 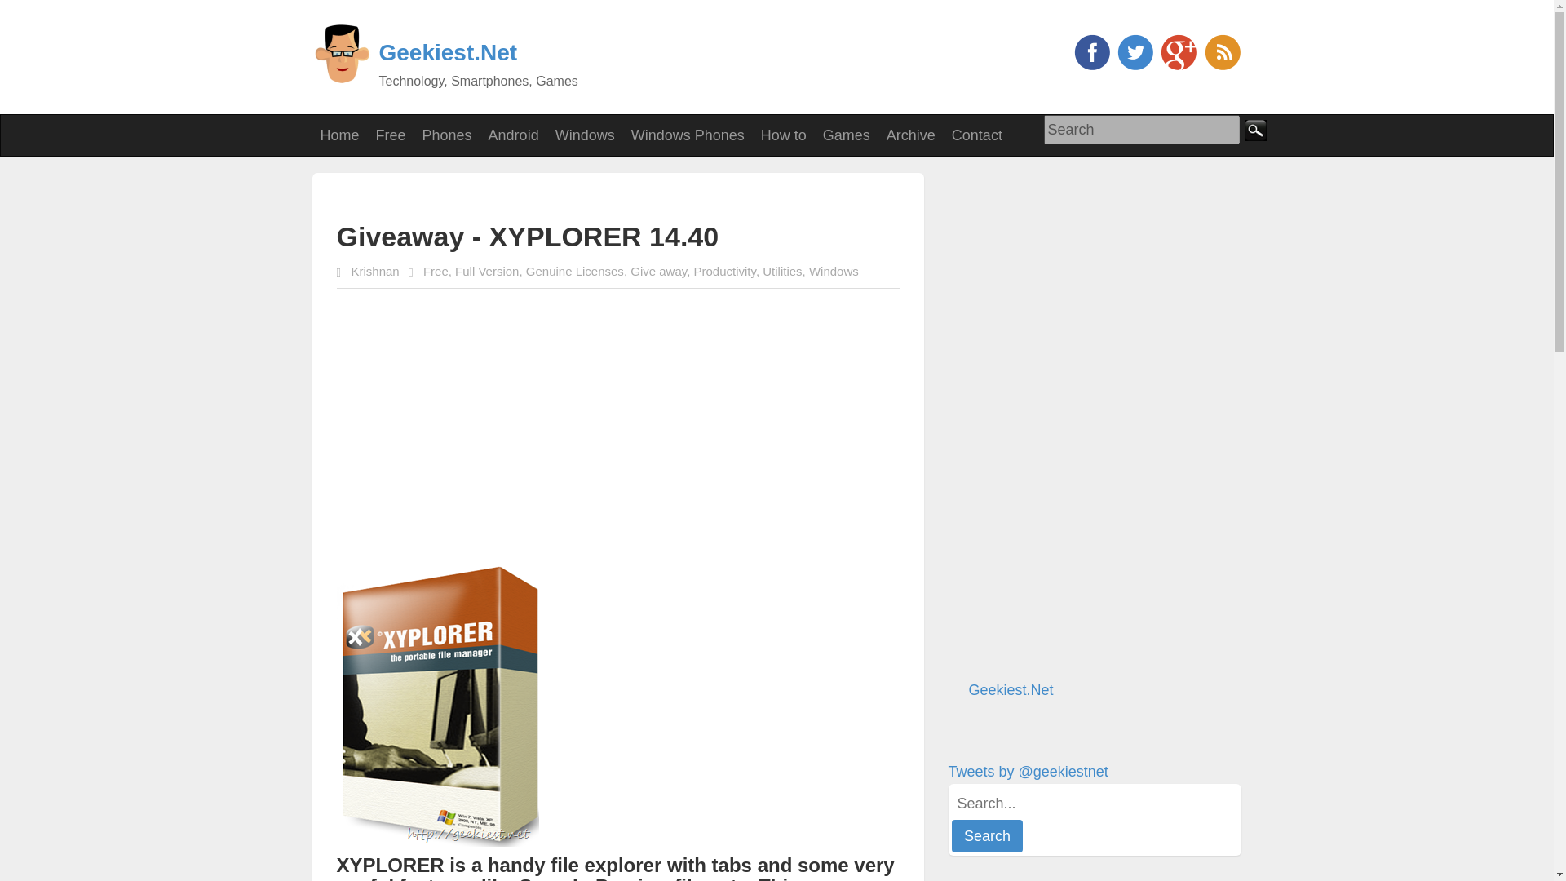 What do you see at coordinates (834, 271) in the screenshot?
I see `Windows` at bounding box center [834, 271].